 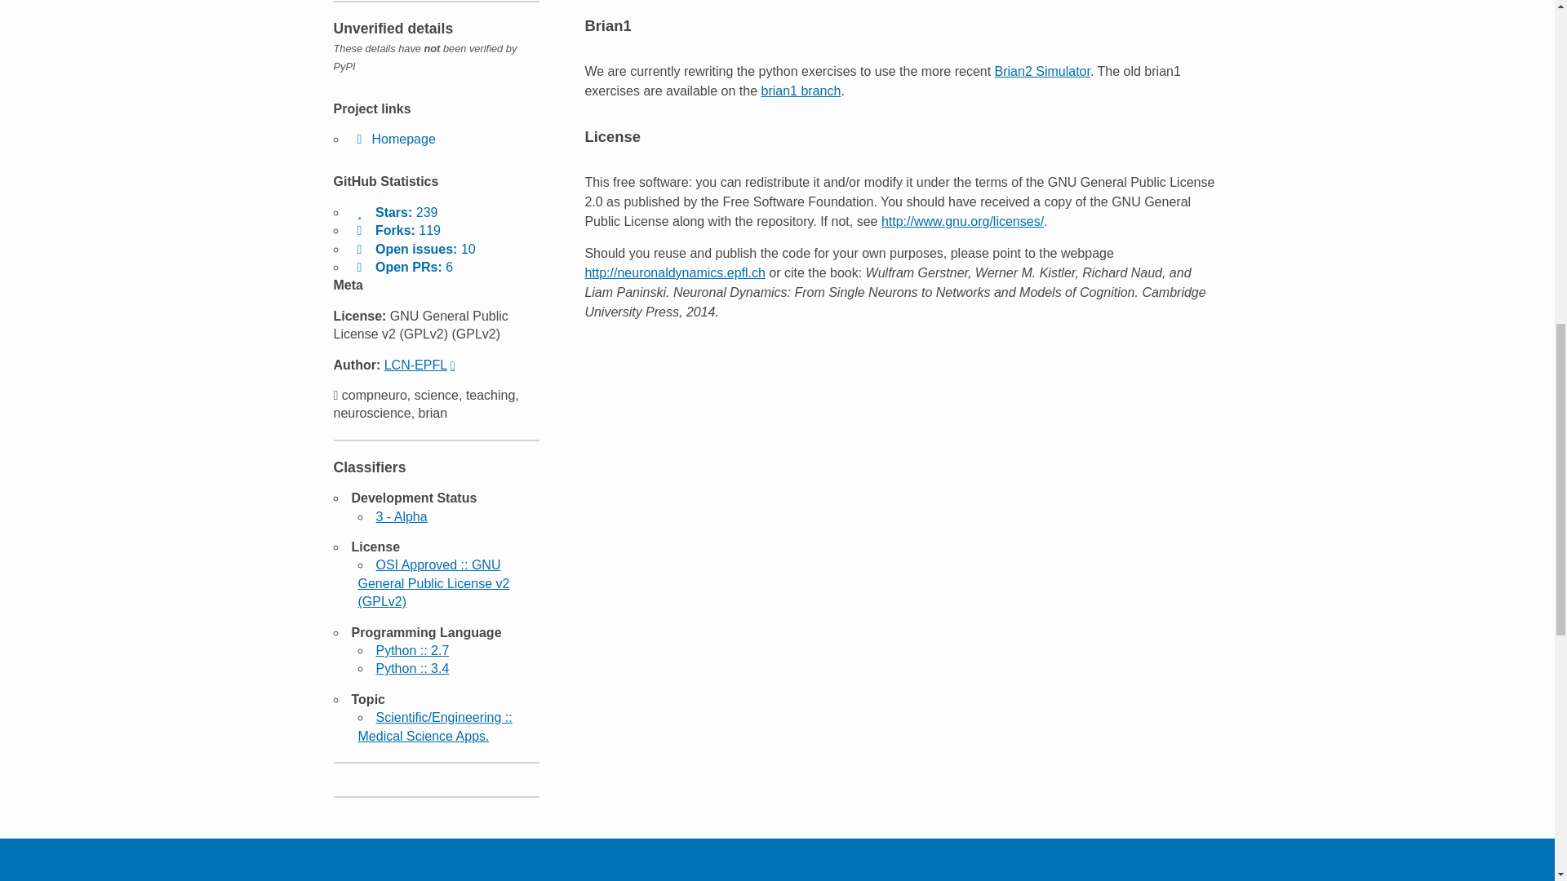 What do you see at coordinates (411, 669) in the screenshot?
I see `Python :: 3.4` at bounding box center [411, 669].